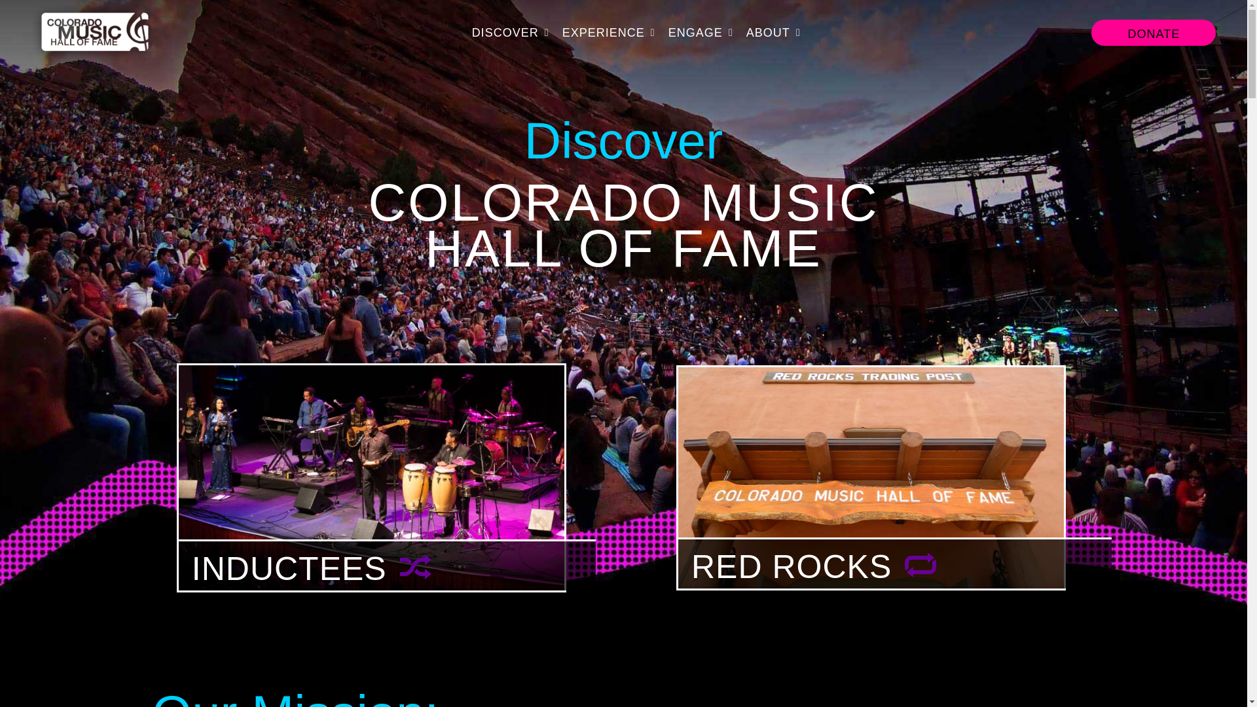  What do you see at coordinates (415, 566) in the screenshot?
I see `icon random` at bounding box center [415, 566].